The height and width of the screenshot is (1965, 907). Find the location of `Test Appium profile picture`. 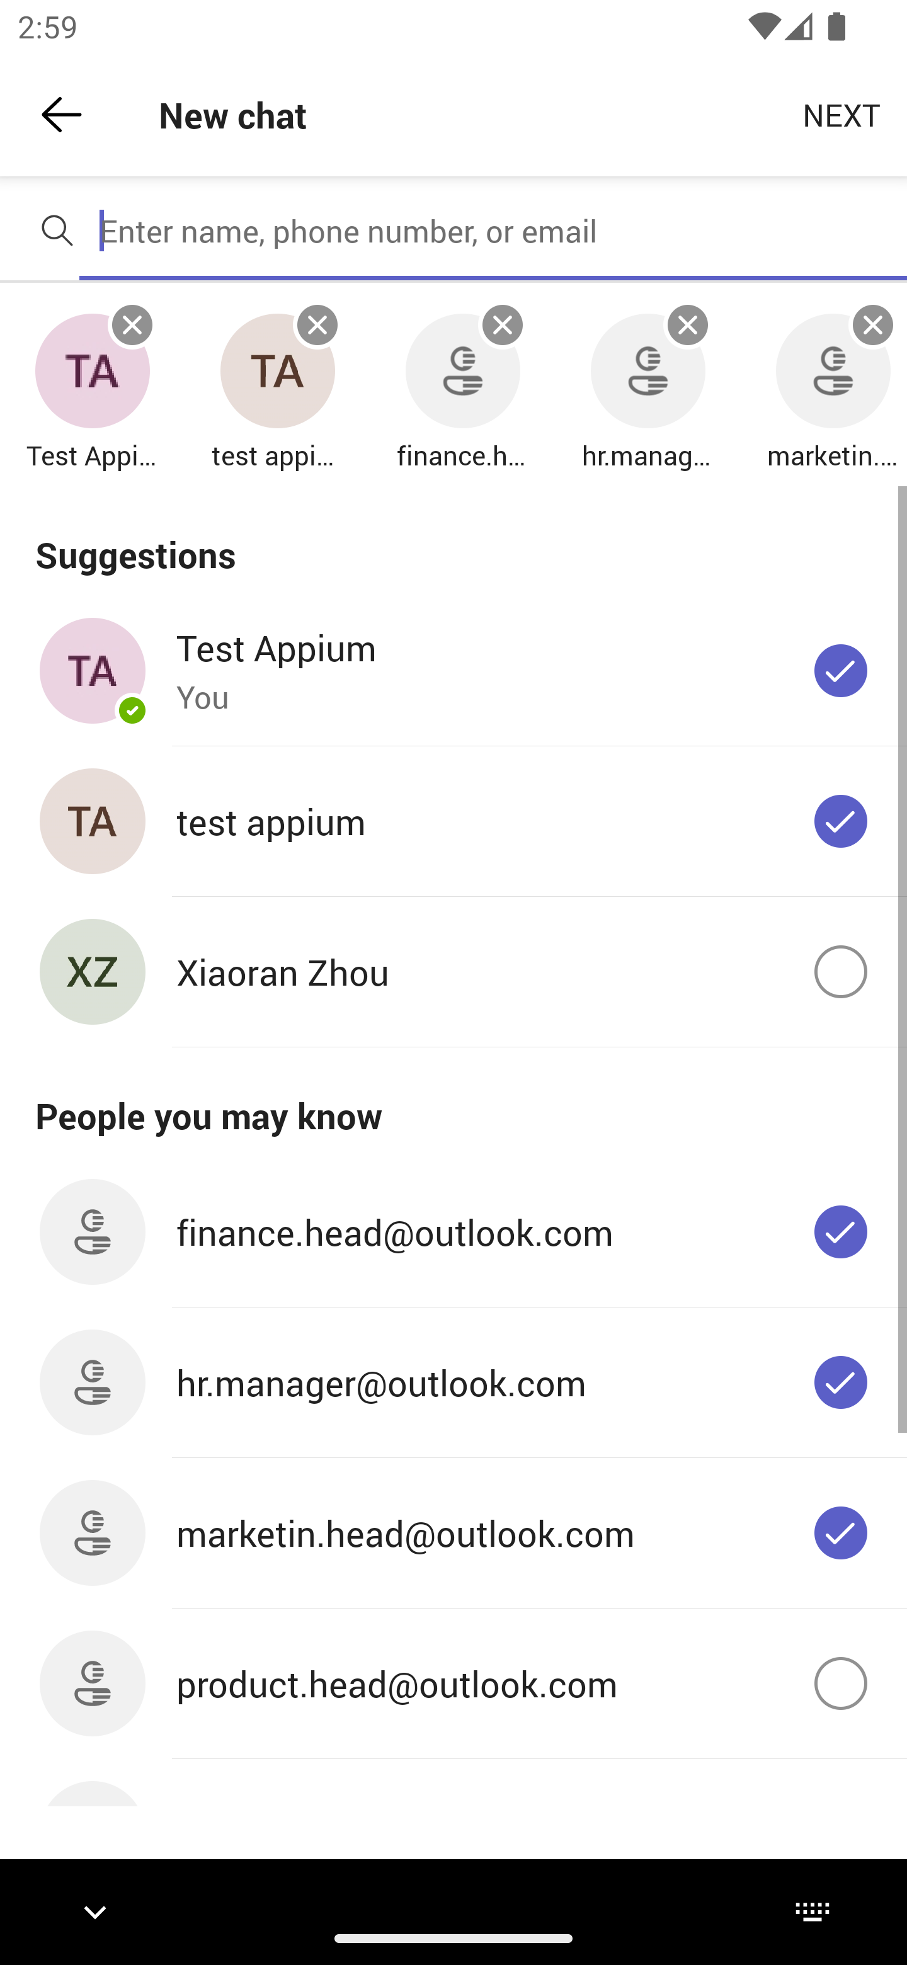

Test Appium profile picture is located at coordinates (92, 372).